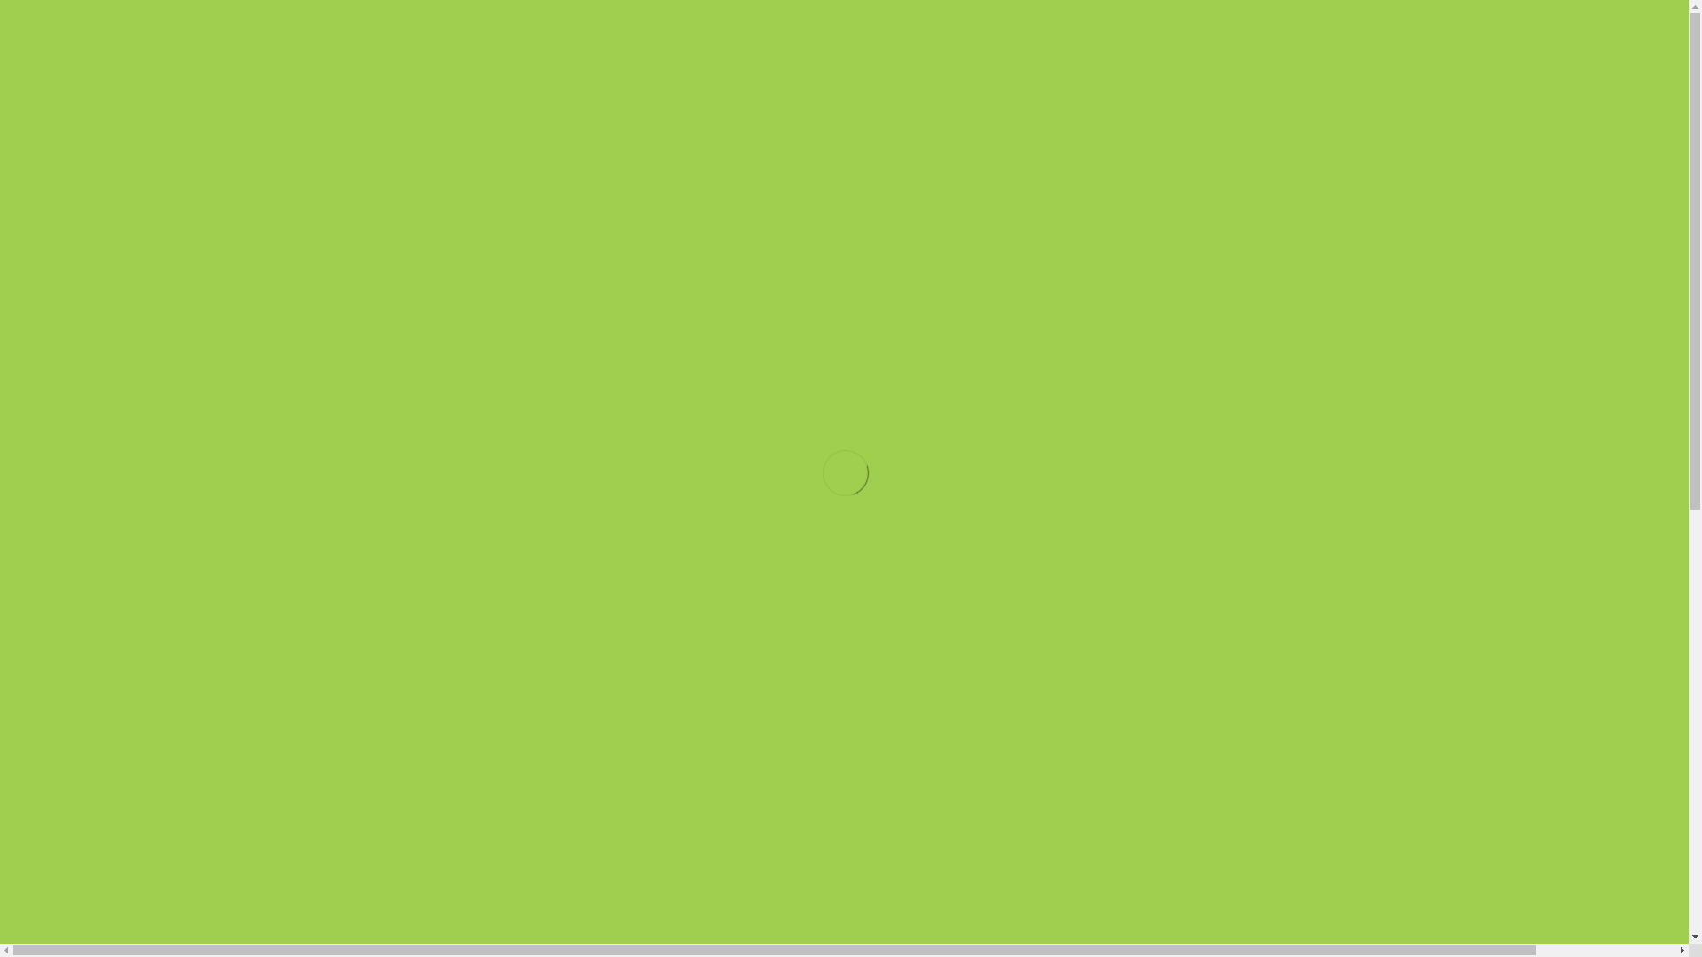  I want to click on Testimonial, so click(856, 281).